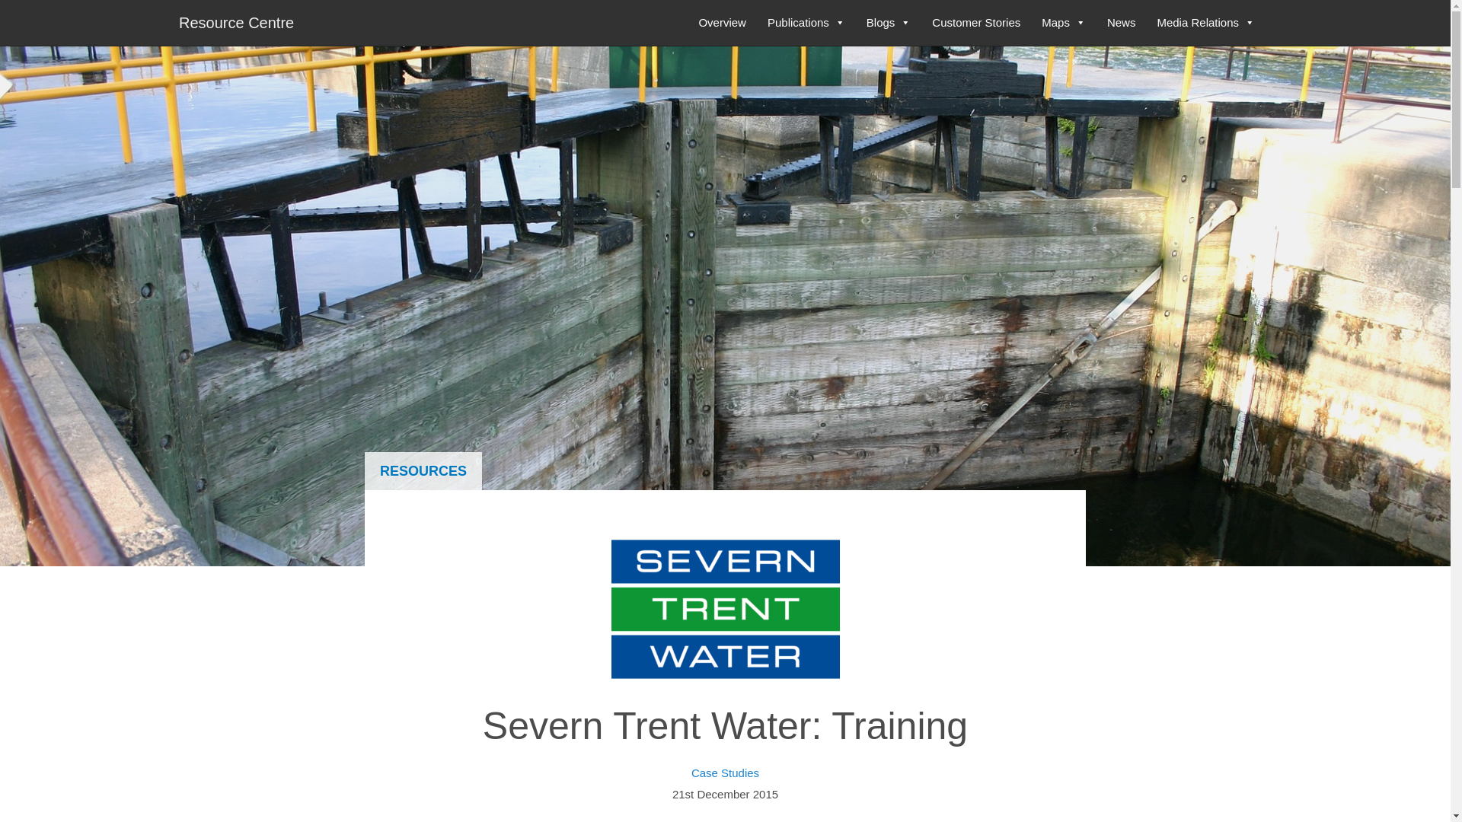 This screenshot has height=822, width=1462. Describe the element at coordinates (1121, 23) in the screenshot. I see `News` at that location.